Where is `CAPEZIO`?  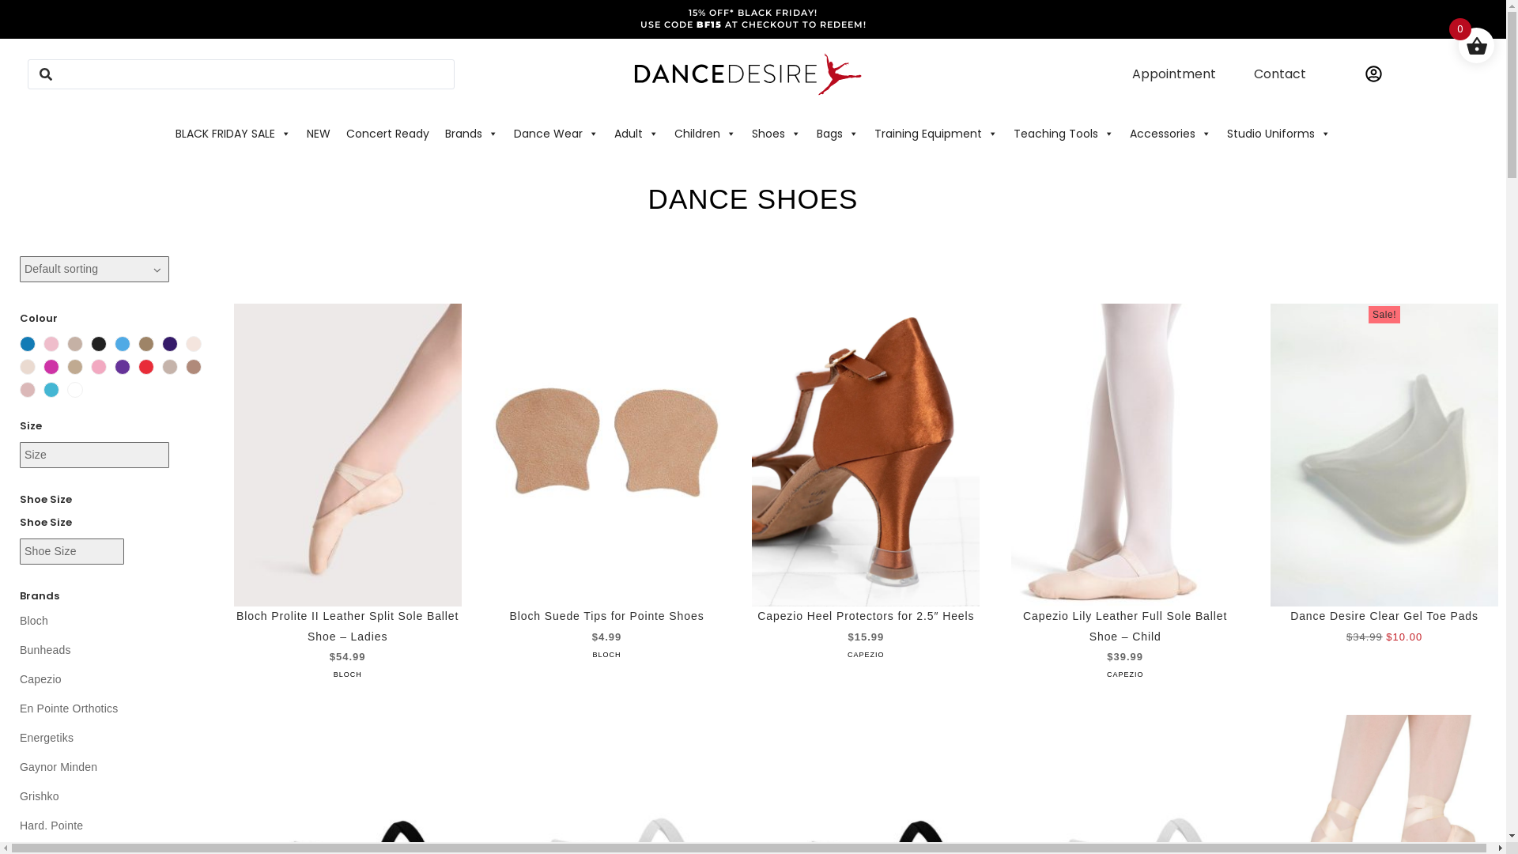
CAPEZIO is located at coordinates (1126, 675).